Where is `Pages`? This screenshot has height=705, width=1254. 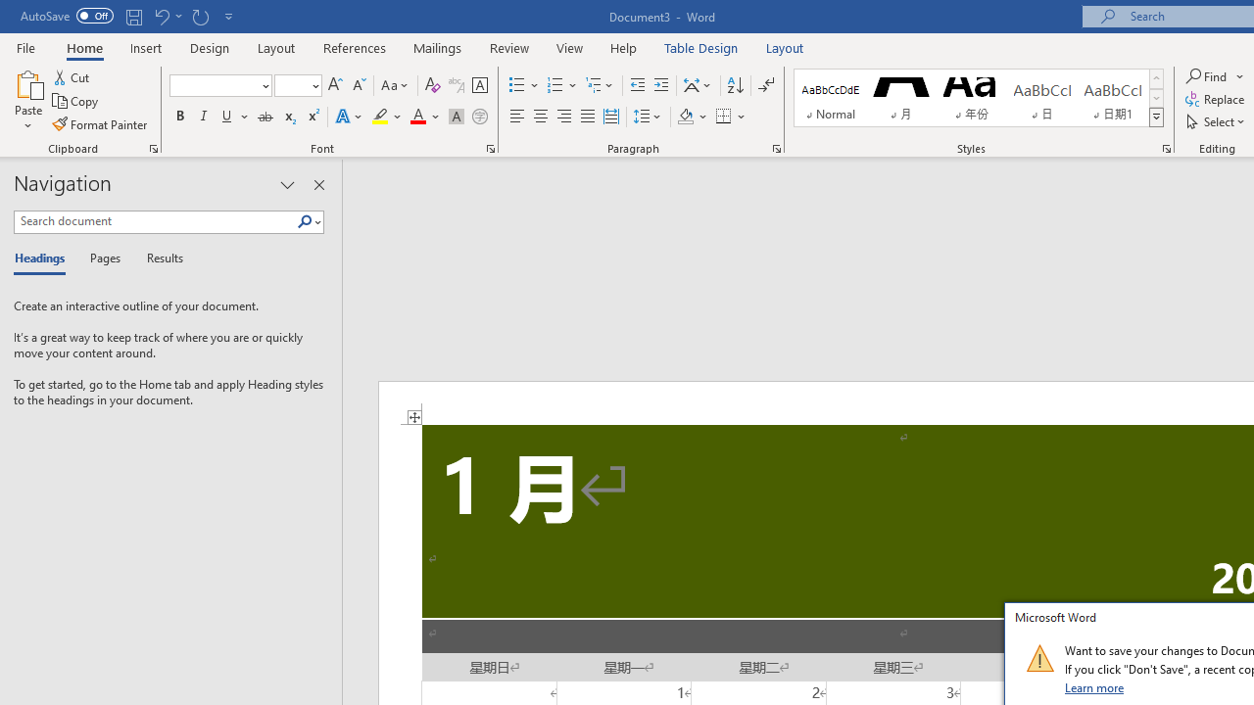
Pages is located at coordinates (103, 258).